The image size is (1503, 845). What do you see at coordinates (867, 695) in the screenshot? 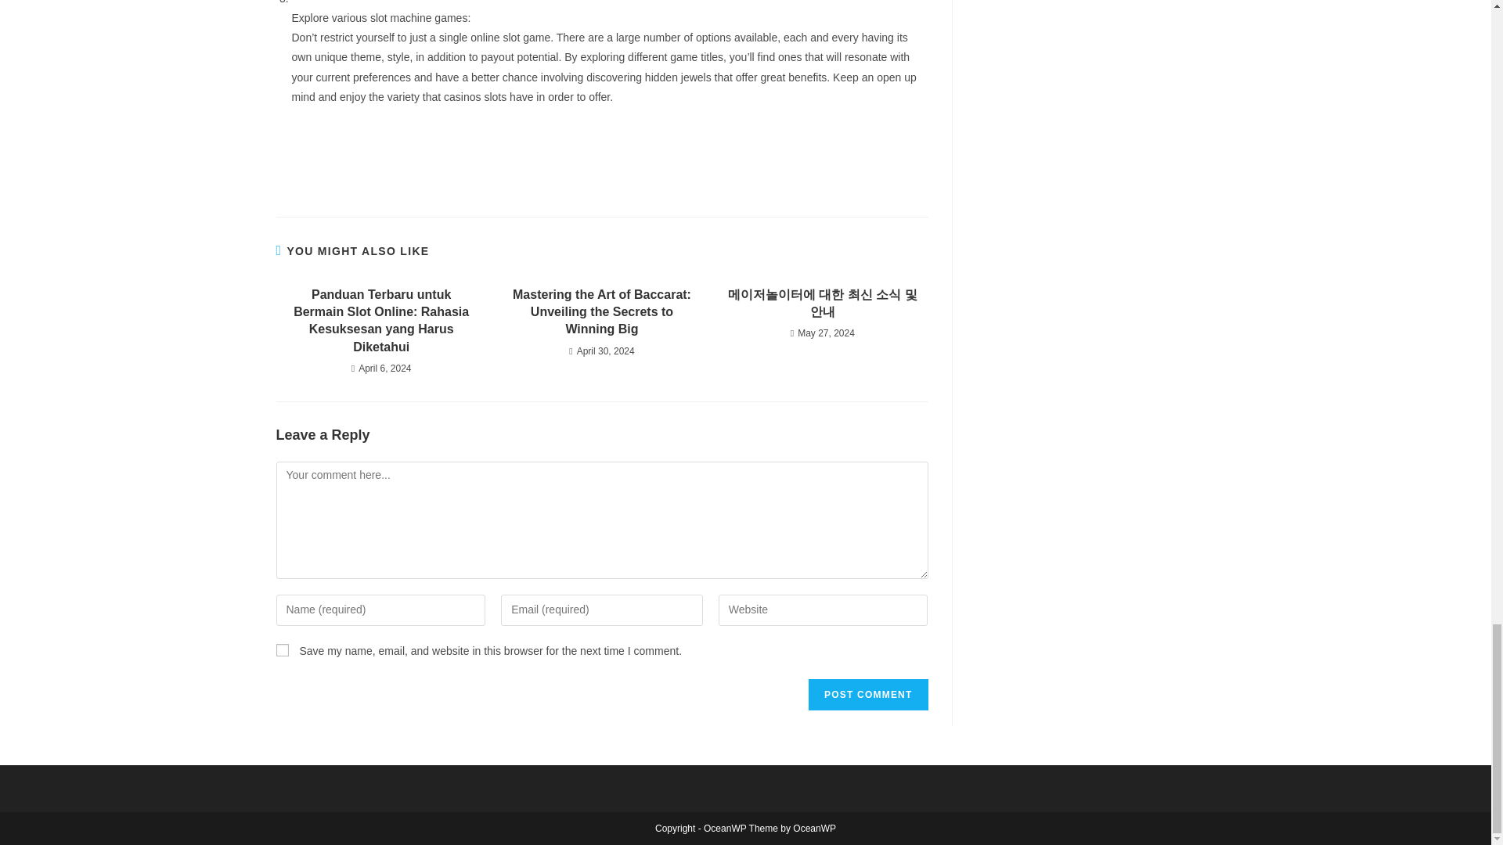
I see `Post Comment` at bounding box center [867, 695].